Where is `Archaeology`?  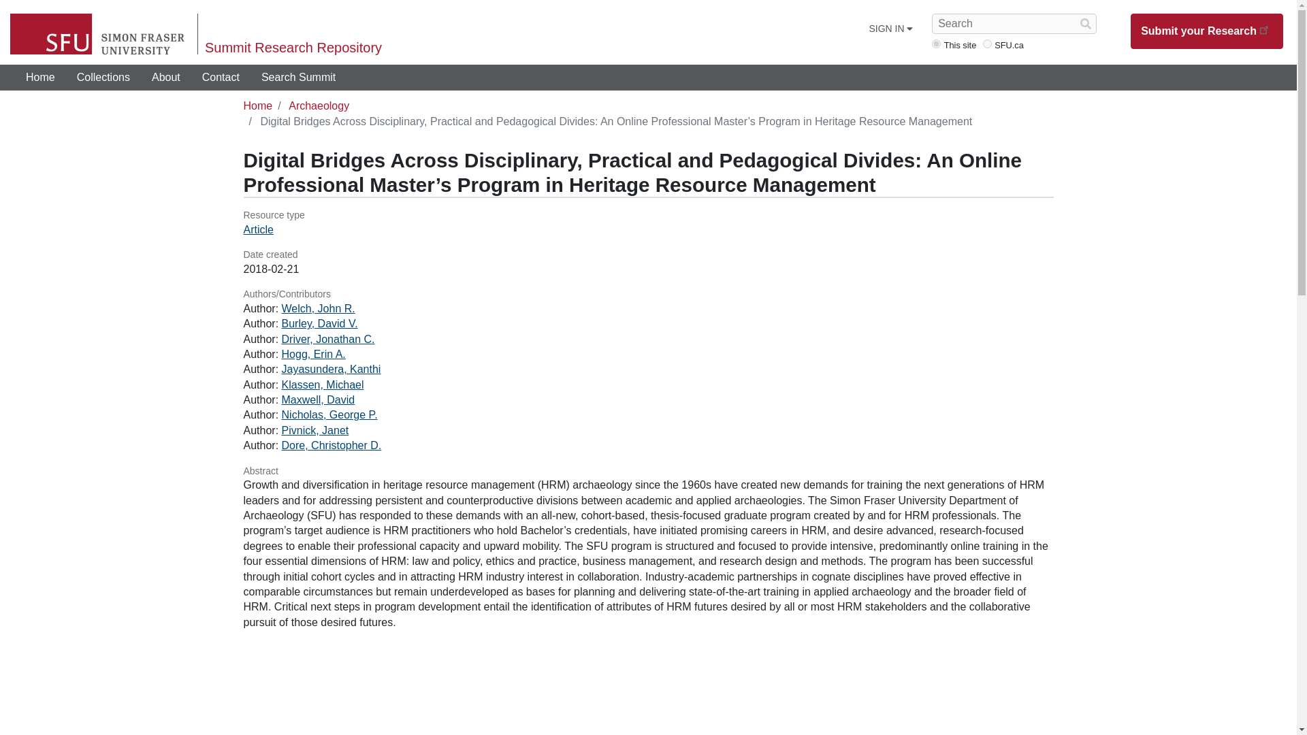
Archaeology is located at coordinates (319, 105).